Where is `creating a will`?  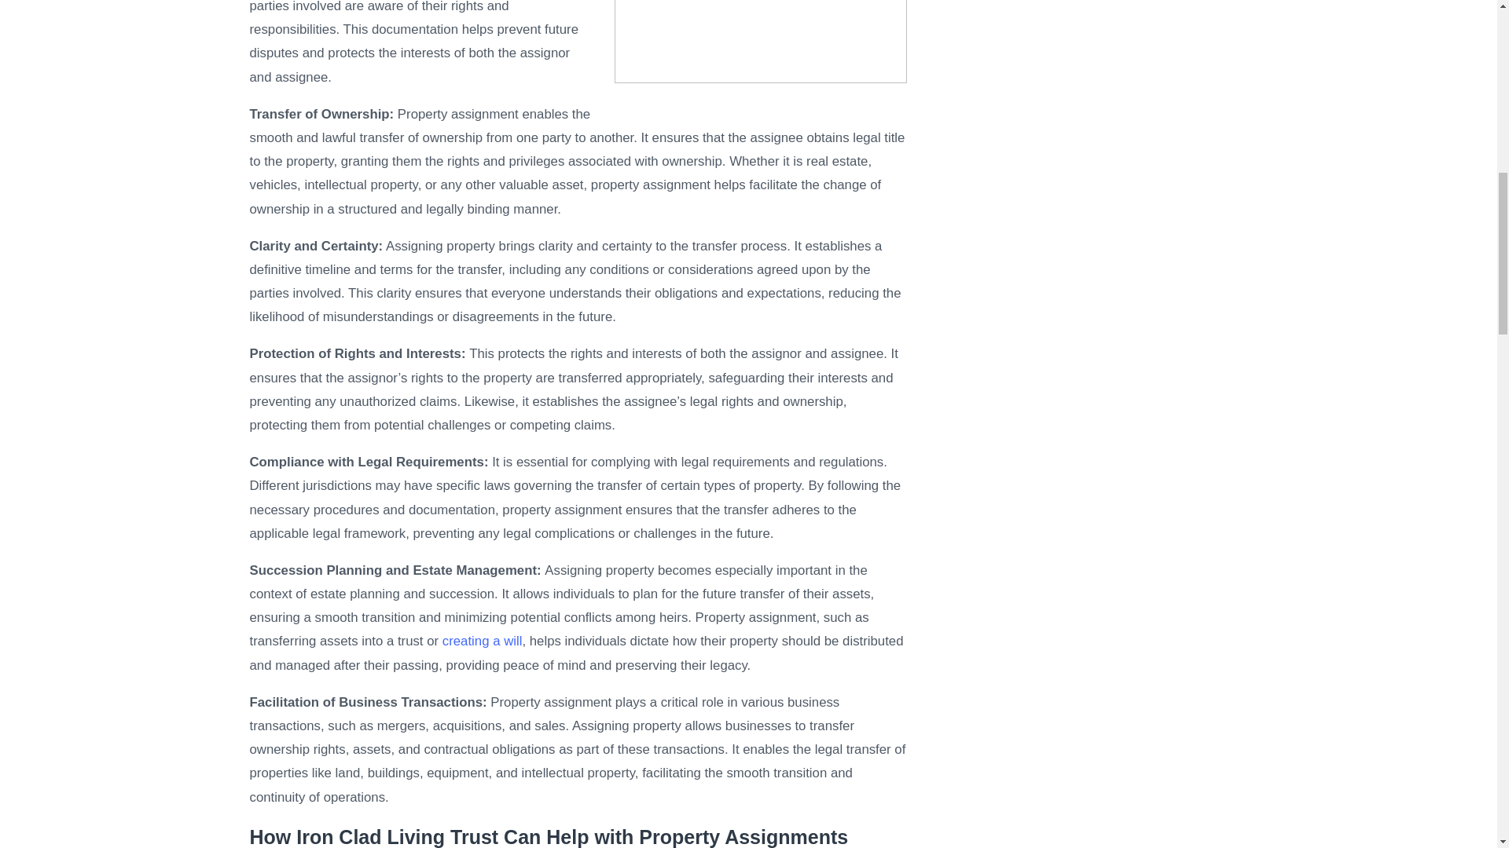 creating a will is located at coordinates (482, 641).